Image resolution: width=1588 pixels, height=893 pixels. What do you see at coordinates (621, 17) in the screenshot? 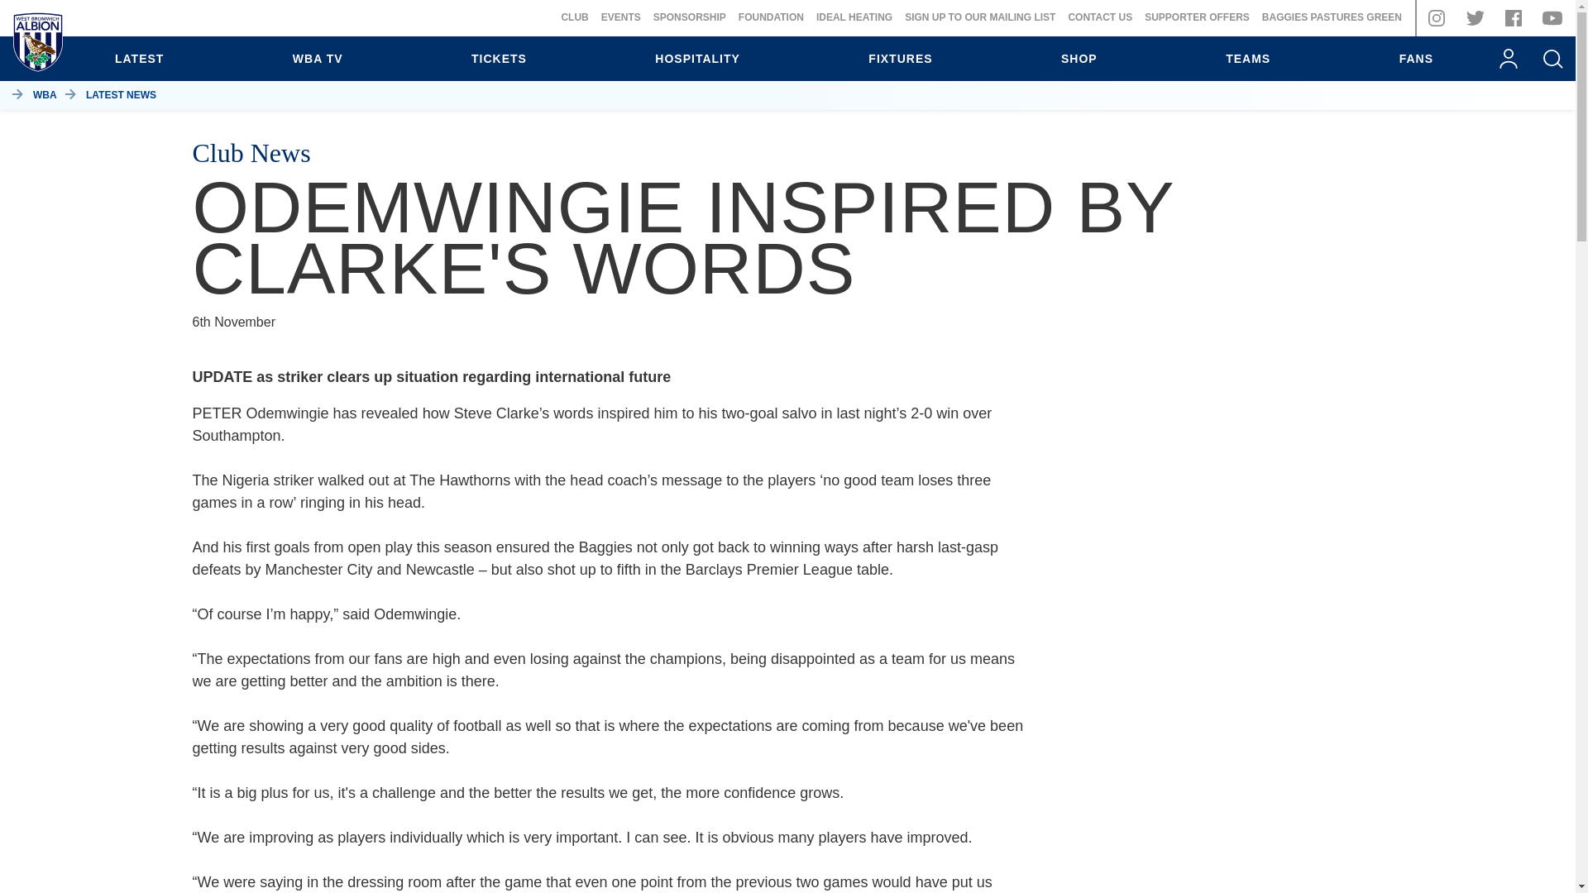
I see `EVENTS` at bounding box center [621, 17].